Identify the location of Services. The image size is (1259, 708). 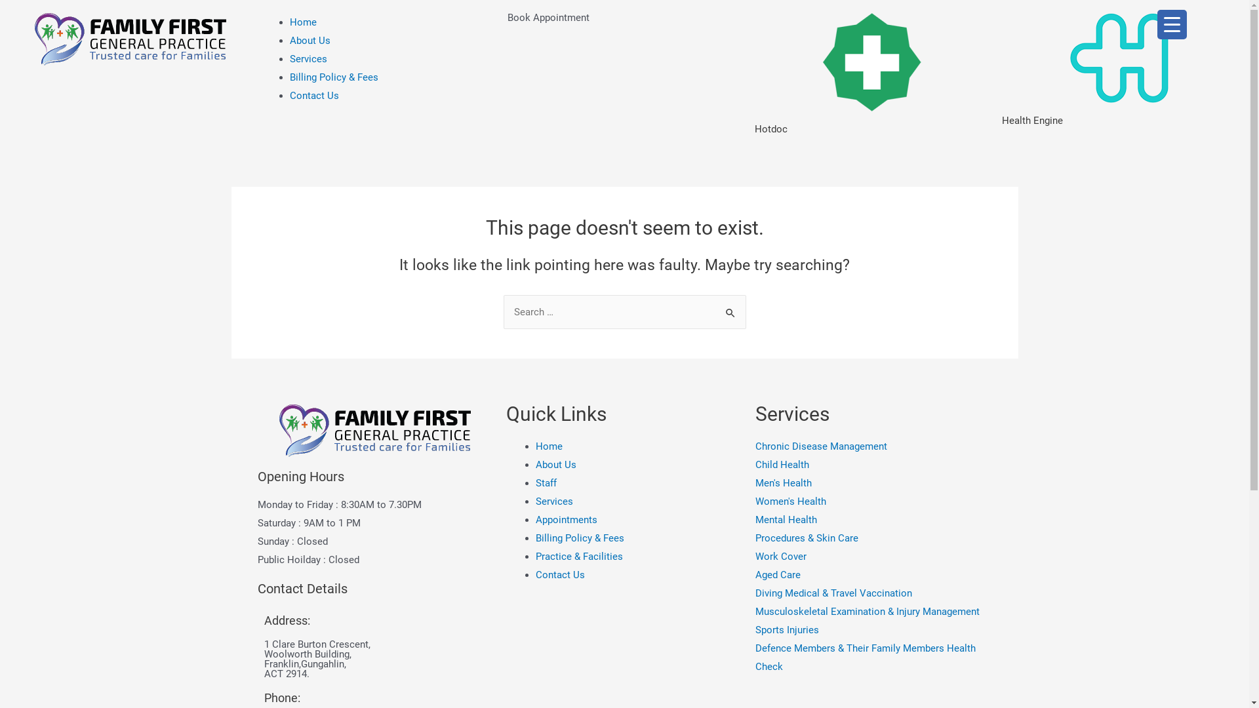
(555, 501).